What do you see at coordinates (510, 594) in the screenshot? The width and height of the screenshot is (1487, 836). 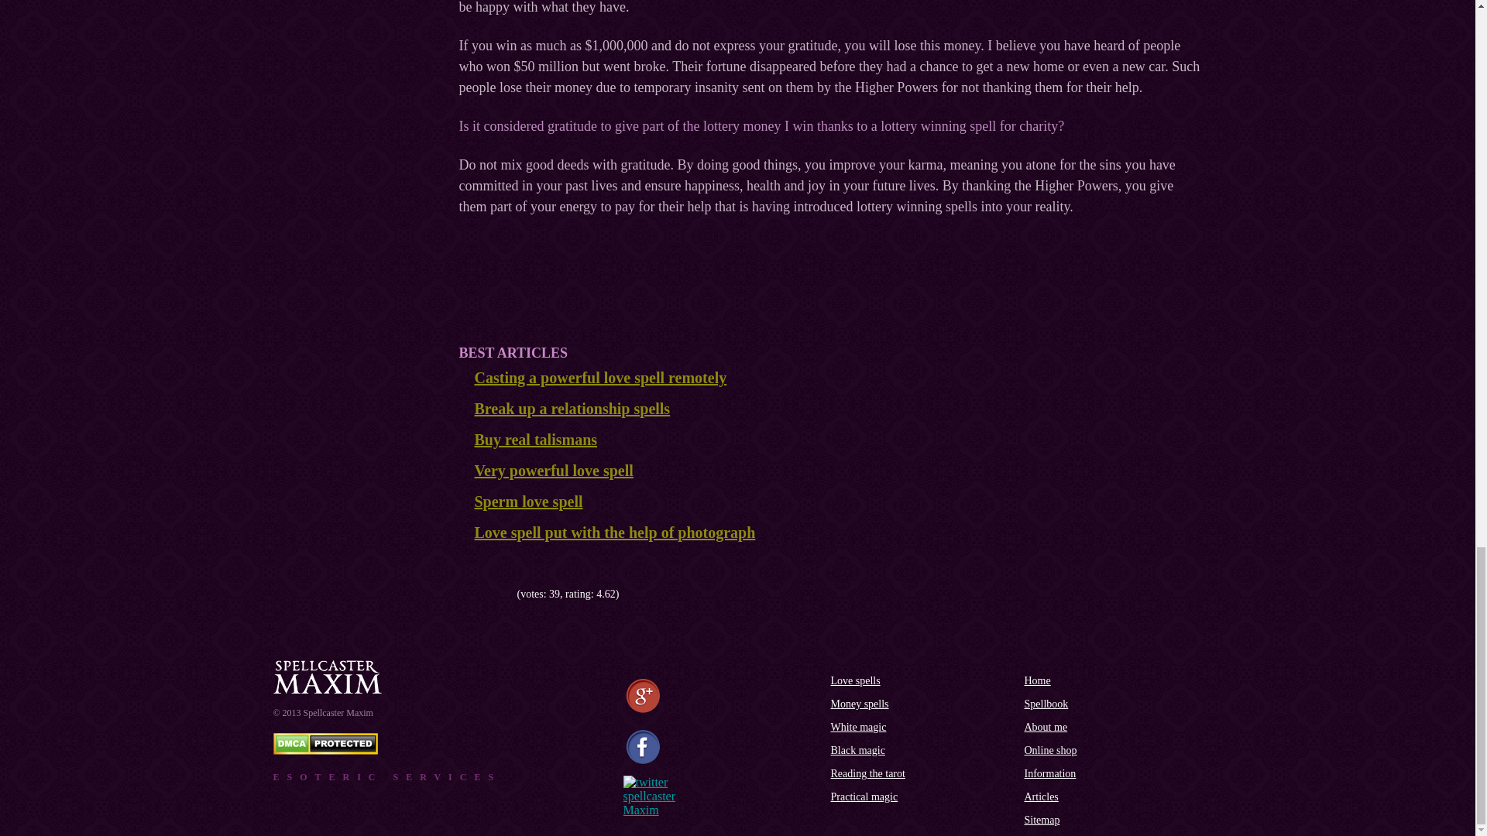 I see `5` at bounding box center [510, 594].